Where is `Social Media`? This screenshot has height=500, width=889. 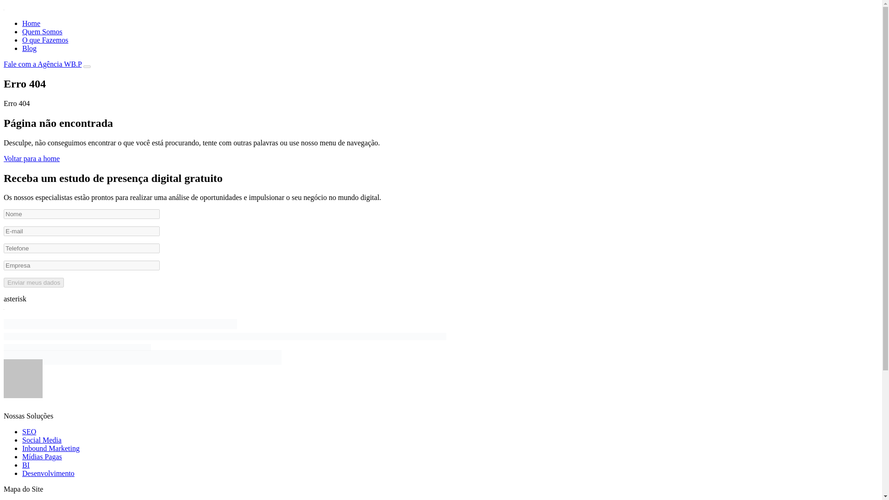 Social Media is located at coordinates (42, 440).